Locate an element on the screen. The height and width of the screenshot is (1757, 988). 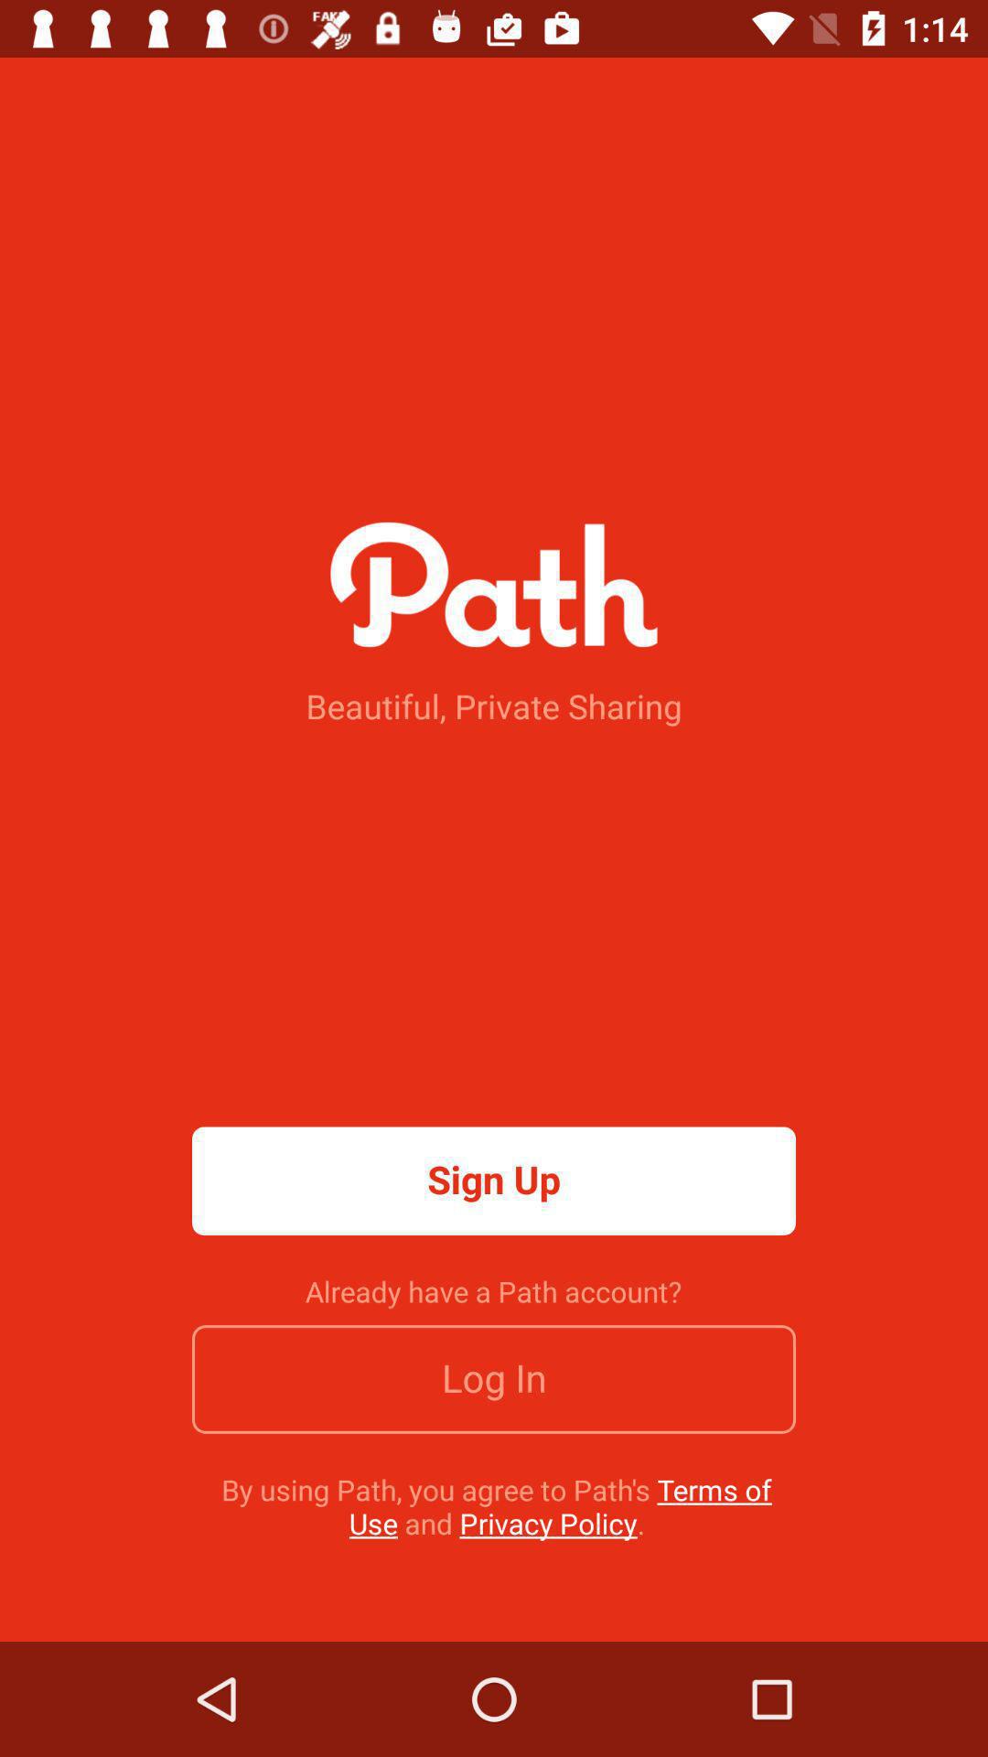
press the icon above the already have a is located at coordinates (494, 1180).